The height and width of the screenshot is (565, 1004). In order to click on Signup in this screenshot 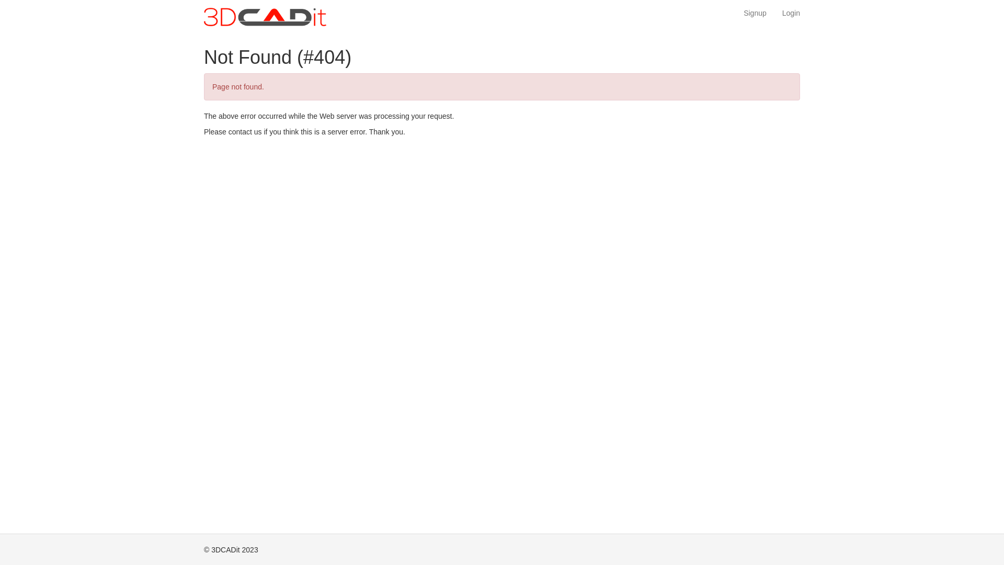, I will do `click(755, 13)`.